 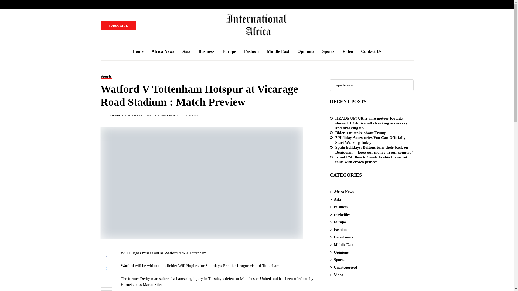 What do you see at coordinates (106, 76) in the screenshot?
I see `Sports` at bounding box center [106, 76].